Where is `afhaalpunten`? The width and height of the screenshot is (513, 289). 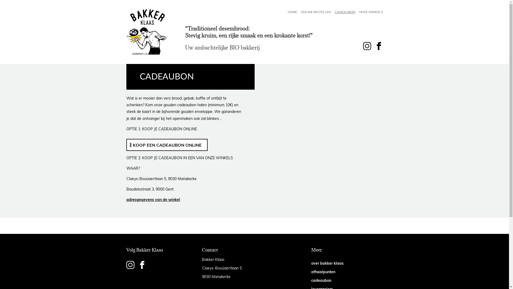 afhaalpunten is located at coordinates (323, 272).